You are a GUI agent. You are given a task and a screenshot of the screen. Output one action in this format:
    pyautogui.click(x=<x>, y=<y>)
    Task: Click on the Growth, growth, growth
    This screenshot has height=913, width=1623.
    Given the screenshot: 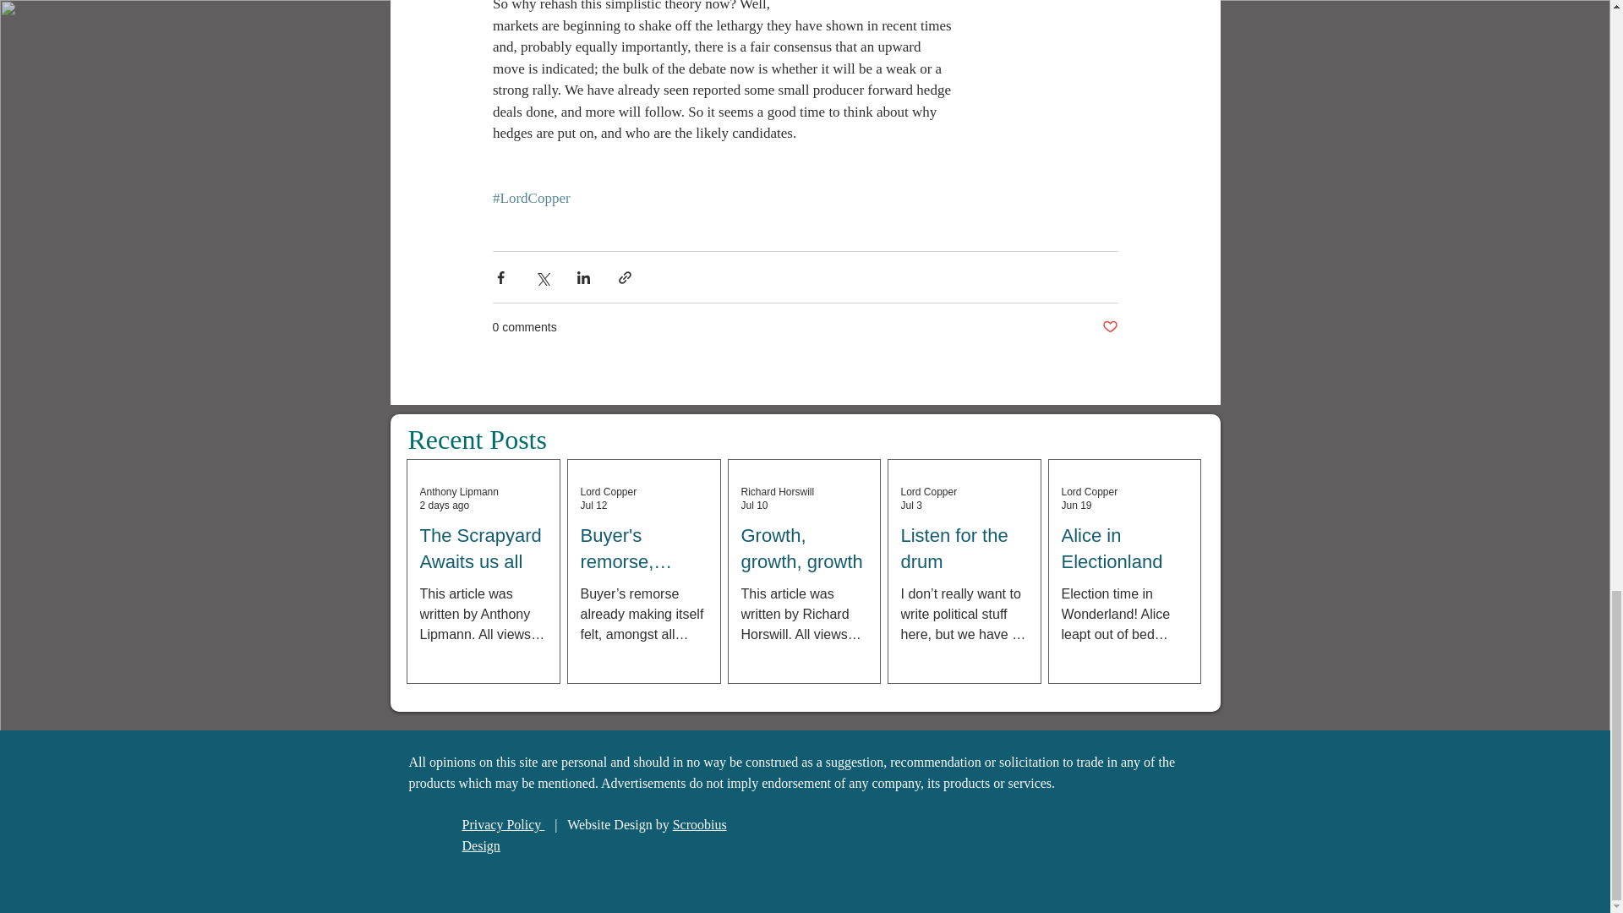 What is the action you would take?
    pyautogui.click(x=803, y=549)
    